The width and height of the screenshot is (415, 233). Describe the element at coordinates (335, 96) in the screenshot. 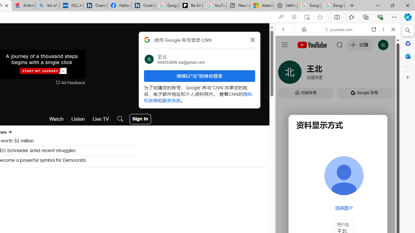

I see `YouTube` at that location.